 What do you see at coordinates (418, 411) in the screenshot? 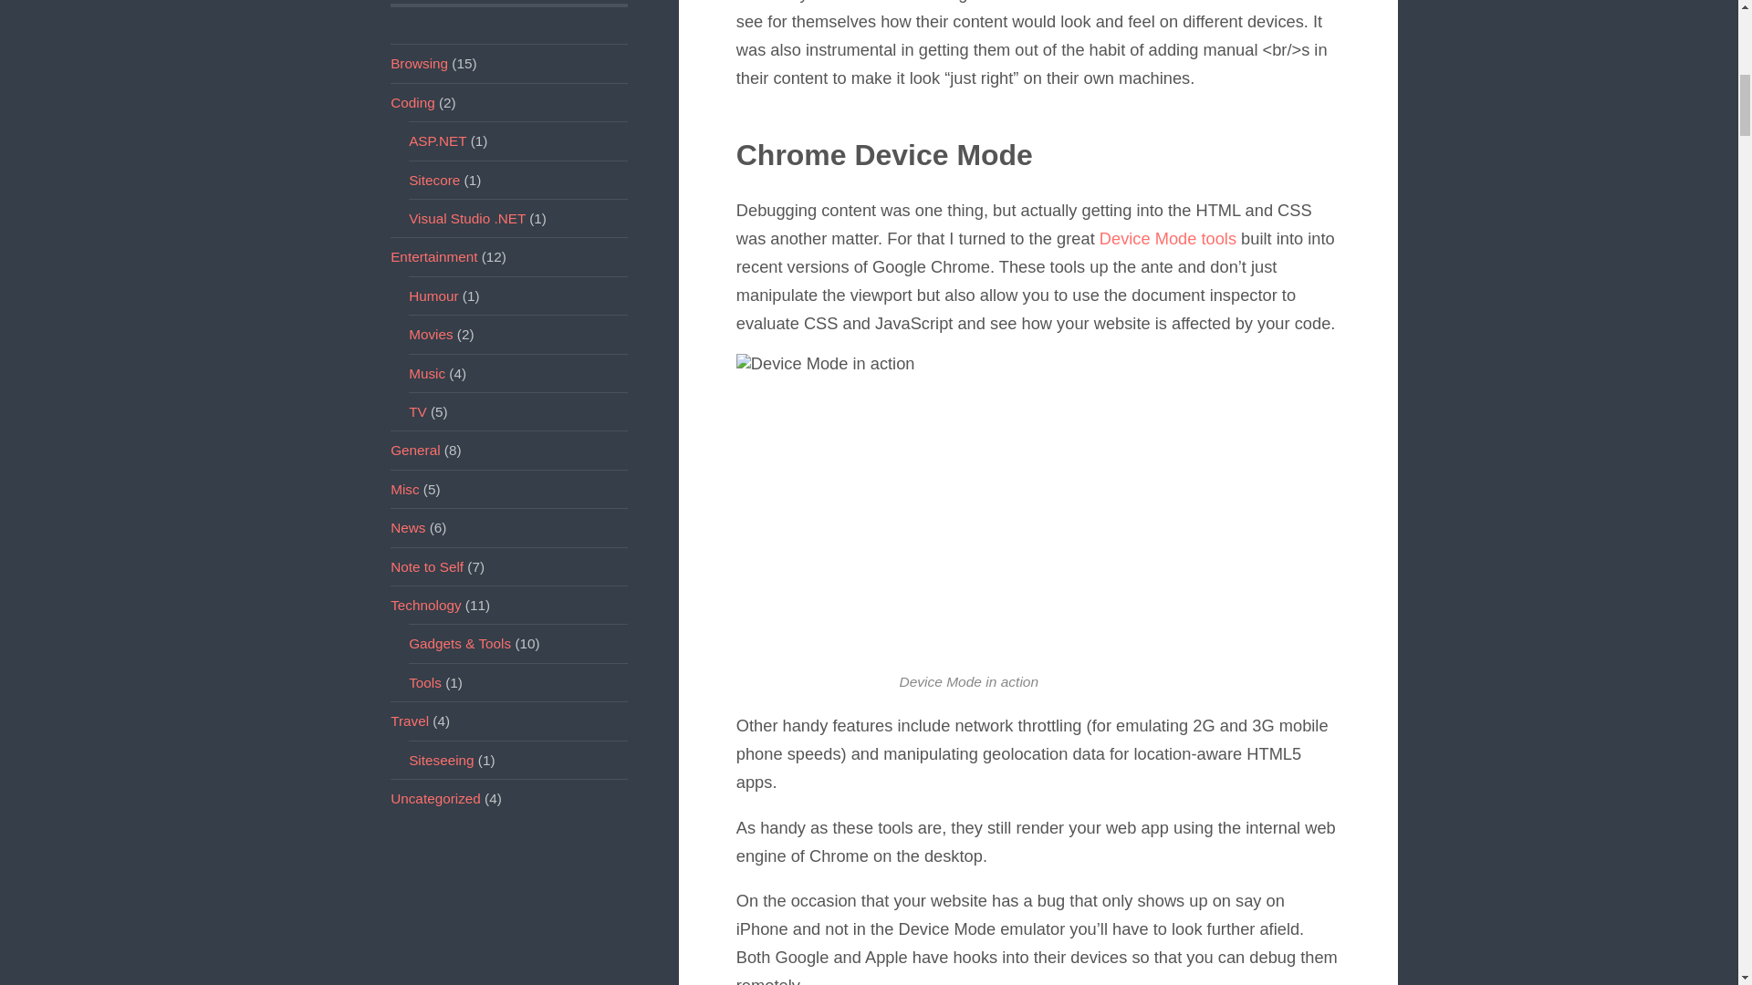
I see `TV` at bounding box center [418, 411].